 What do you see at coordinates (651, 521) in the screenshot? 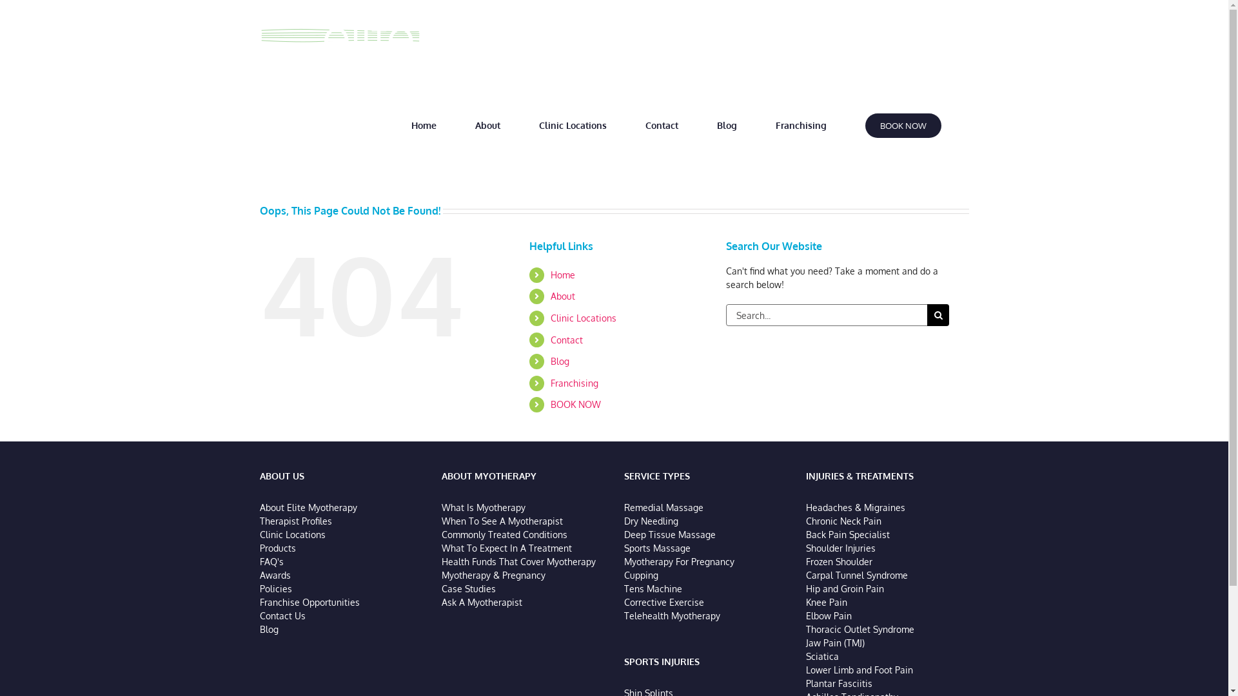
I see `Dry Needling` at bounding box center [651, 521].